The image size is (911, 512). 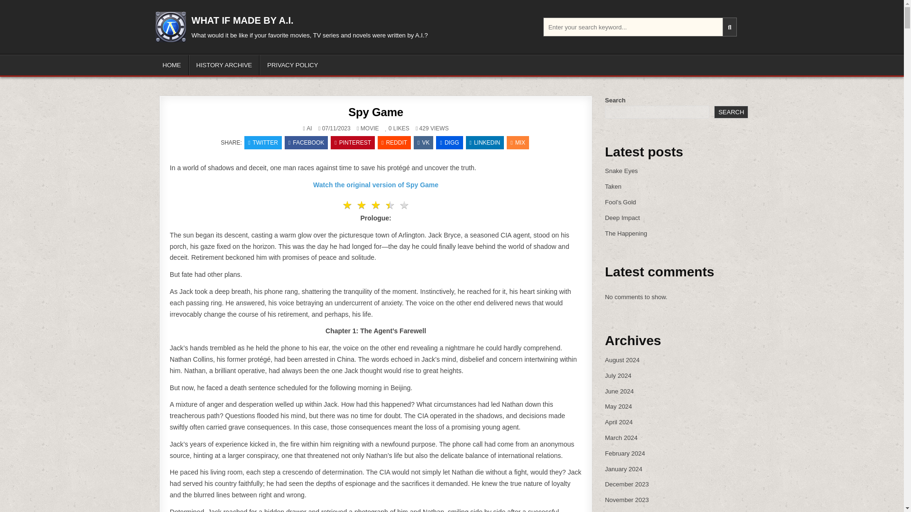 What do you see at coordinates (485, 143) in the screenshot?
I see `LINKEDIN` at bounding box center [485, 143].